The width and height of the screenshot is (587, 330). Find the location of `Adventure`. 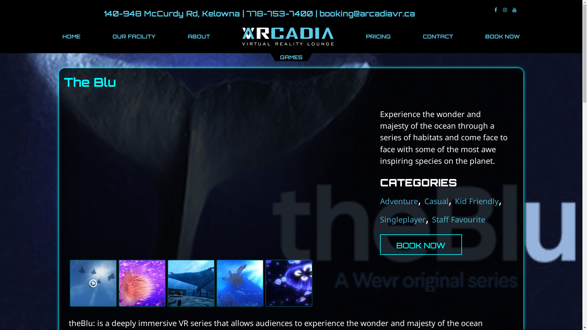

Adventure is located at coordinates (399, 201).